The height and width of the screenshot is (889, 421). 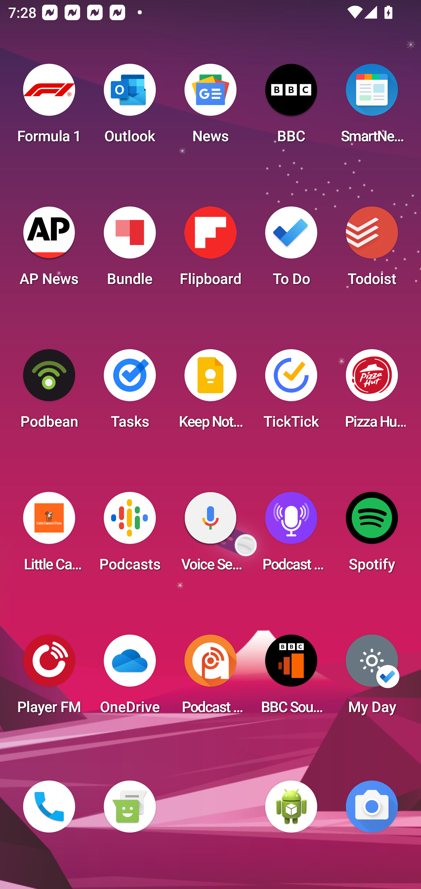 What do you see at coordinates (372, 250) in the screenshot?
I see `Todoist` at bounding box center [372, 250].